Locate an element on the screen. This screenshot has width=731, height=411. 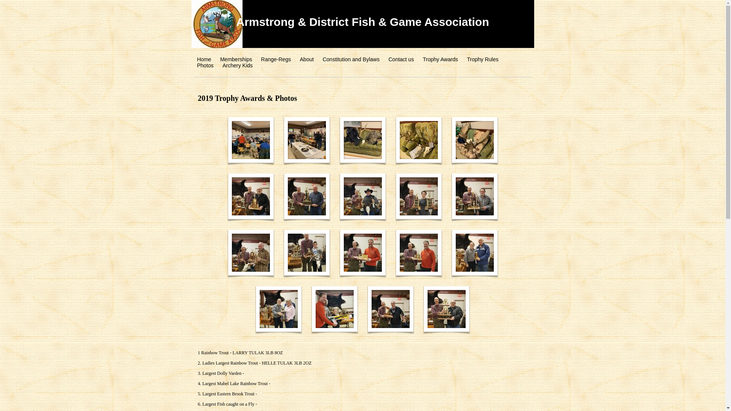
Range-Regs is located at coordinates (276, 59).